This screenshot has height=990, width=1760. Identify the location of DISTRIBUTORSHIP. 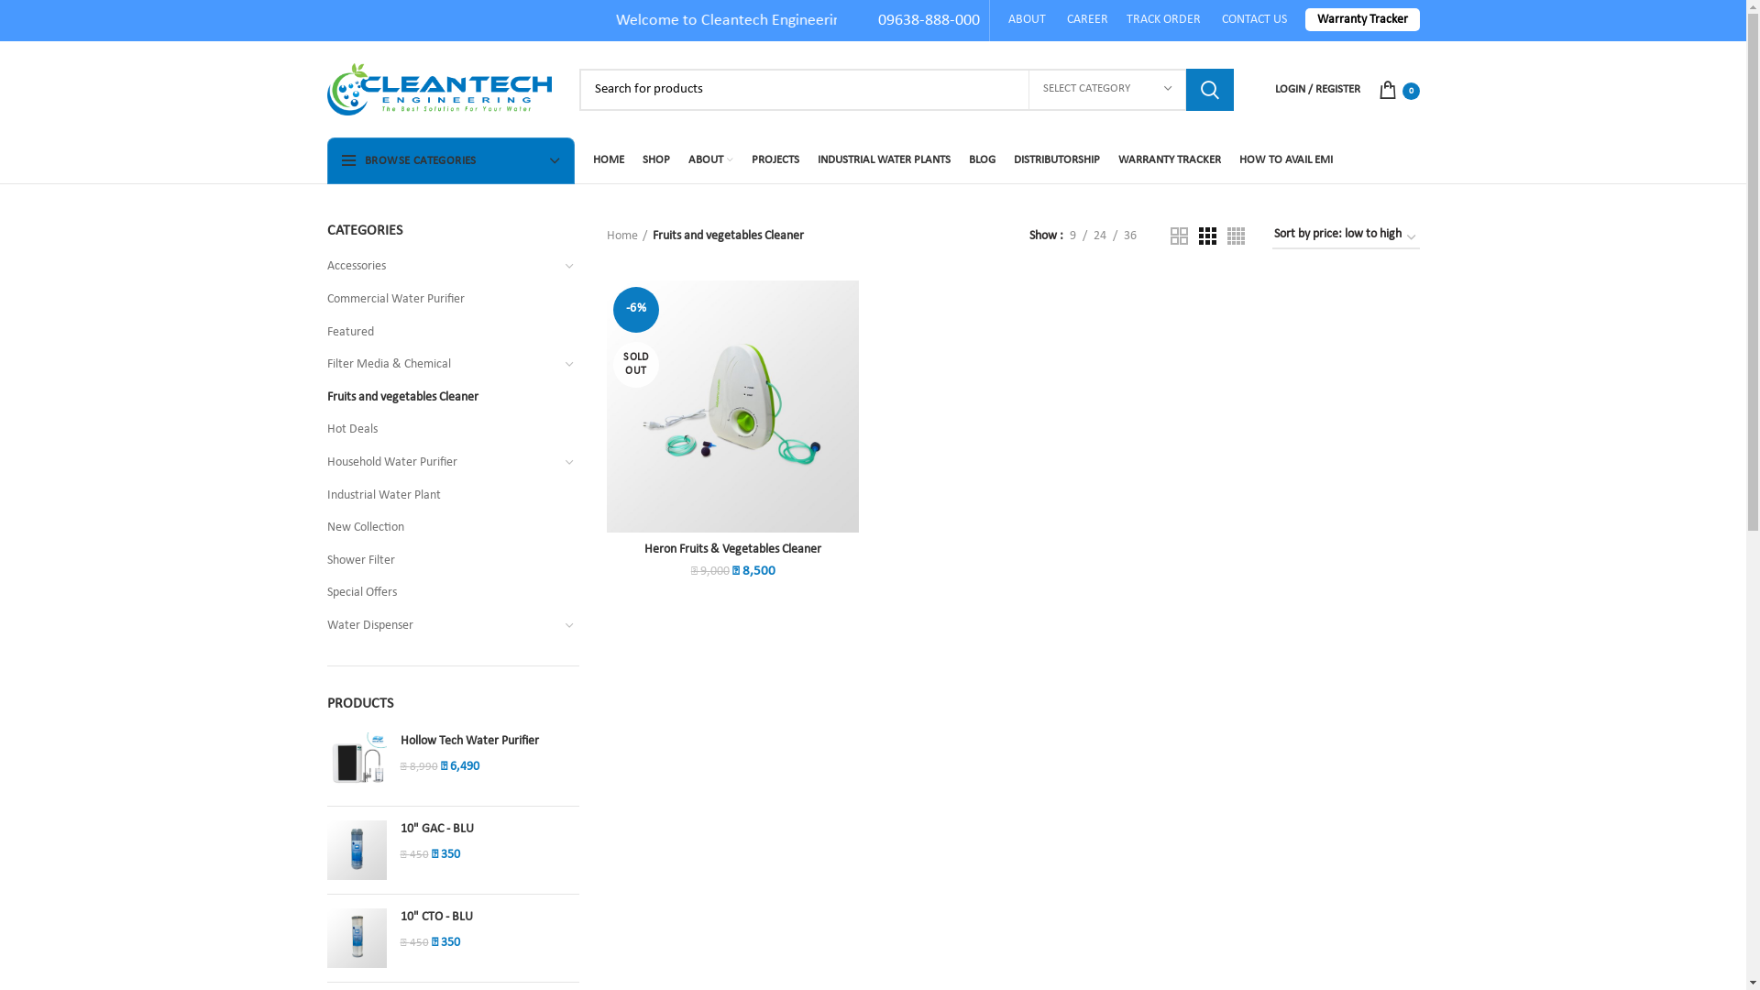
(1057, 160).